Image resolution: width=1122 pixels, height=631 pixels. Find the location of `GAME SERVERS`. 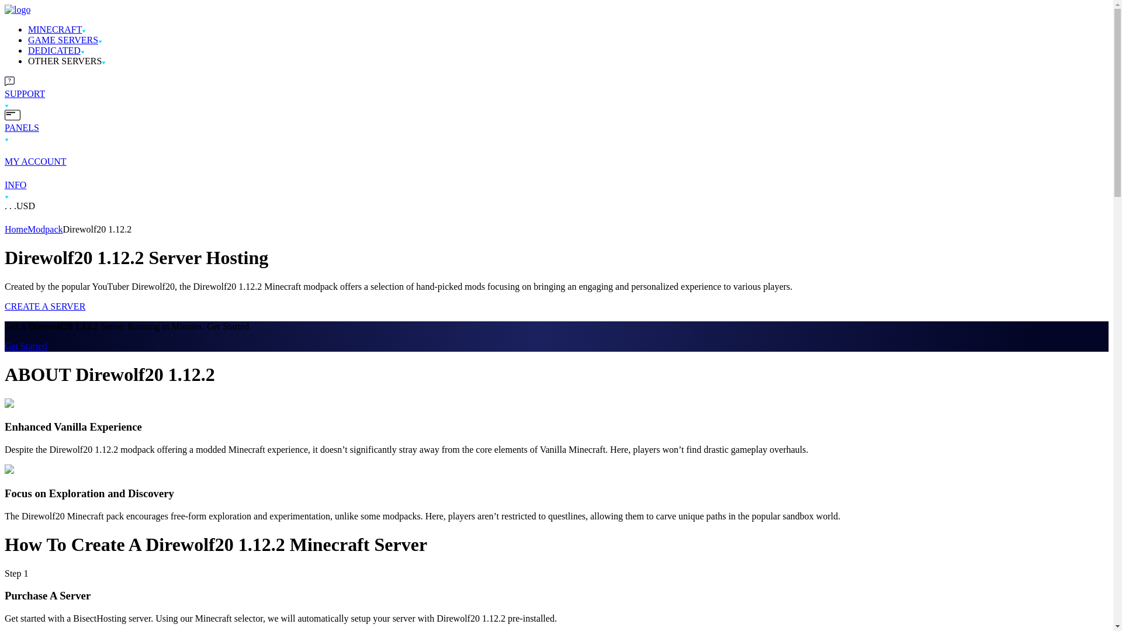

GAME SERVERS is located at coordinates (63, 40).